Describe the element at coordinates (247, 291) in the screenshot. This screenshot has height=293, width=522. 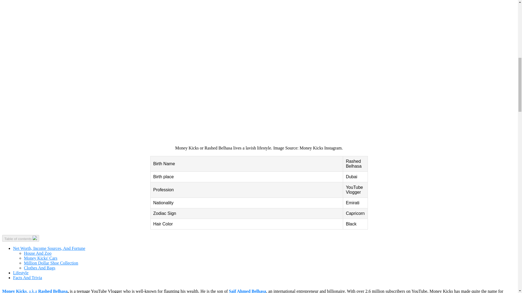
I see `Saif Ahmed Belhasa` at that location.